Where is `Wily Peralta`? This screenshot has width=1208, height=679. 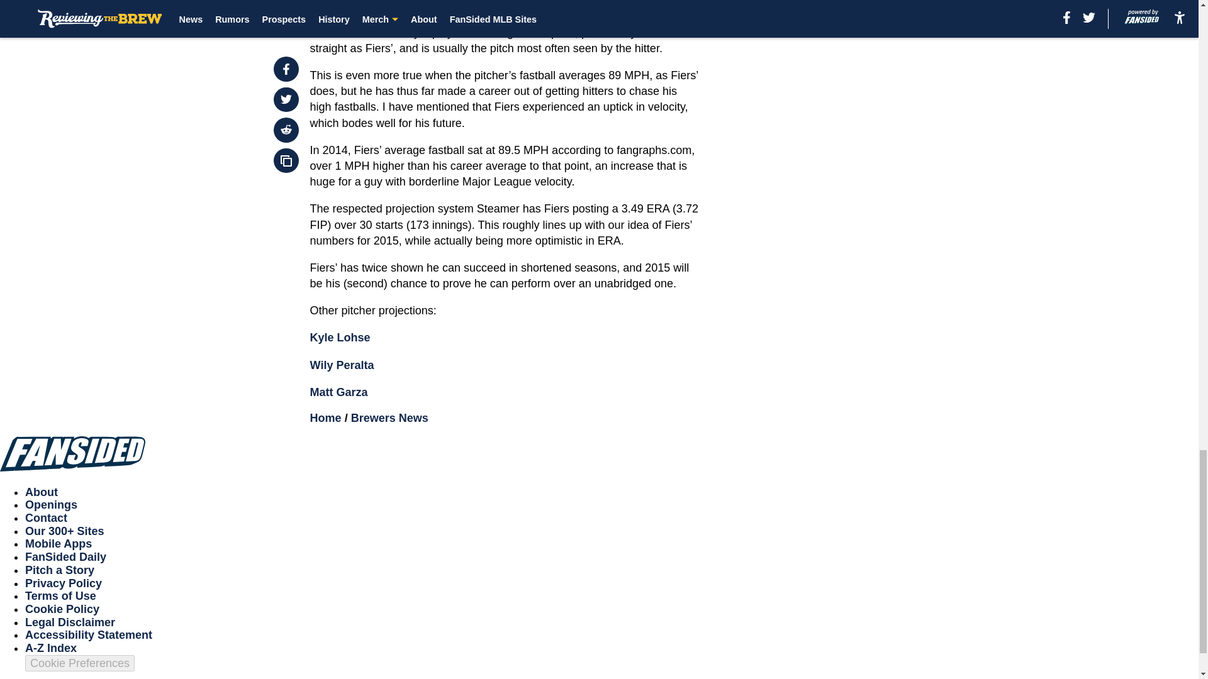
Wily Peralta is located at coordinates (342, 365).